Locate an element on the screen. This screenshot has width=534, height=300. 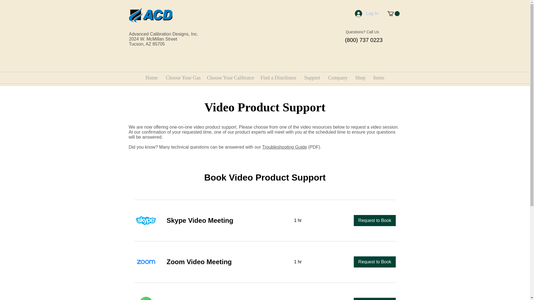
Home is located at coordinates (151, 78).